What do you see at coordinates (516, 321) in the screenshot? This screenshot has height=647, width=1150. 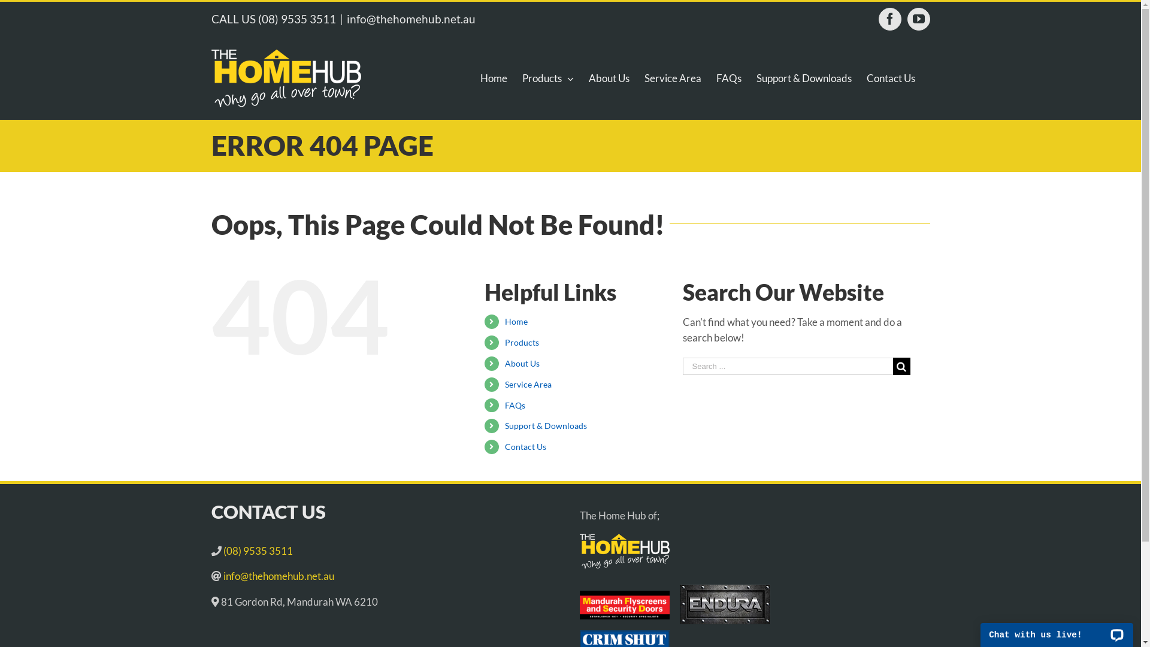 I see `Home` at bounding box center [516, 321].